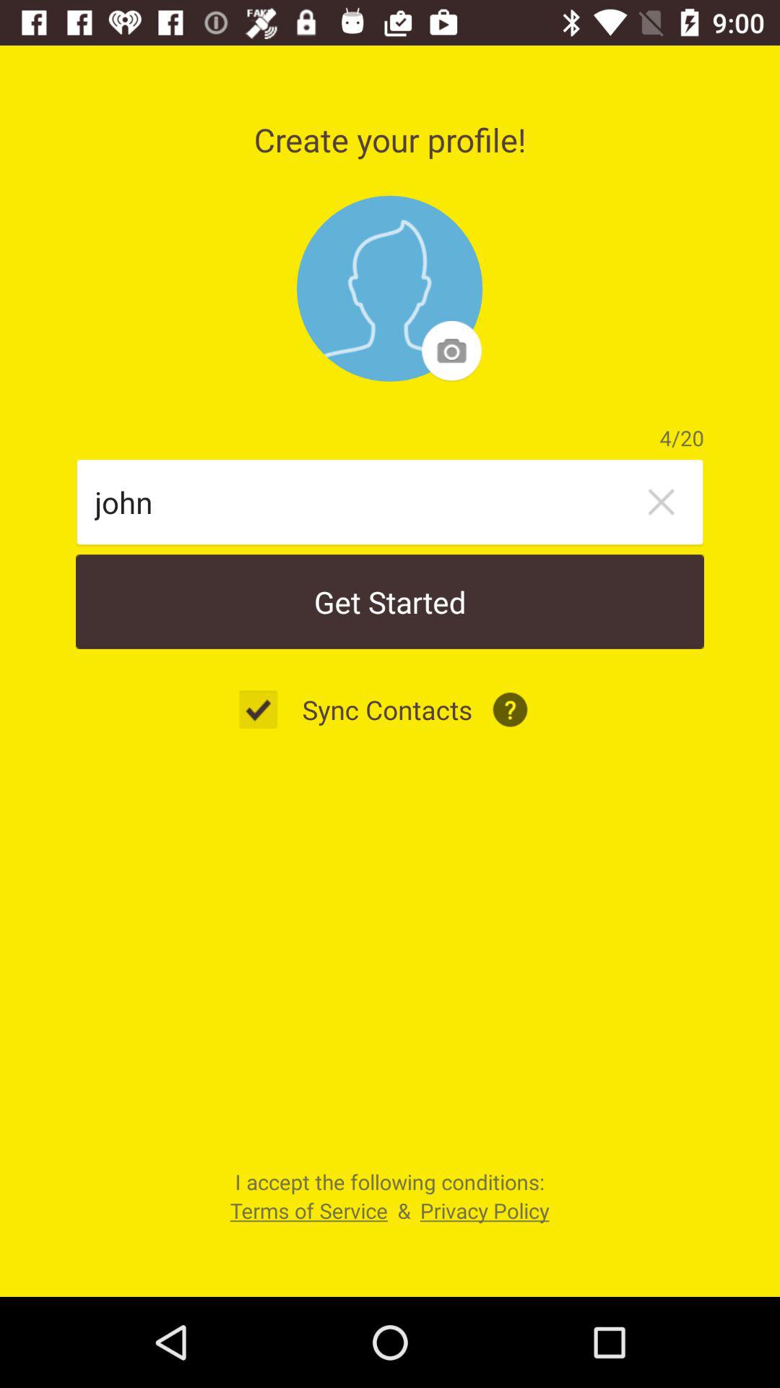 Image resolution: width=780 pixels, height=1388 pixels. Describe the element at coordinates (661, 502) in the screenshot. I see `turn on the button above get started button` at that location.